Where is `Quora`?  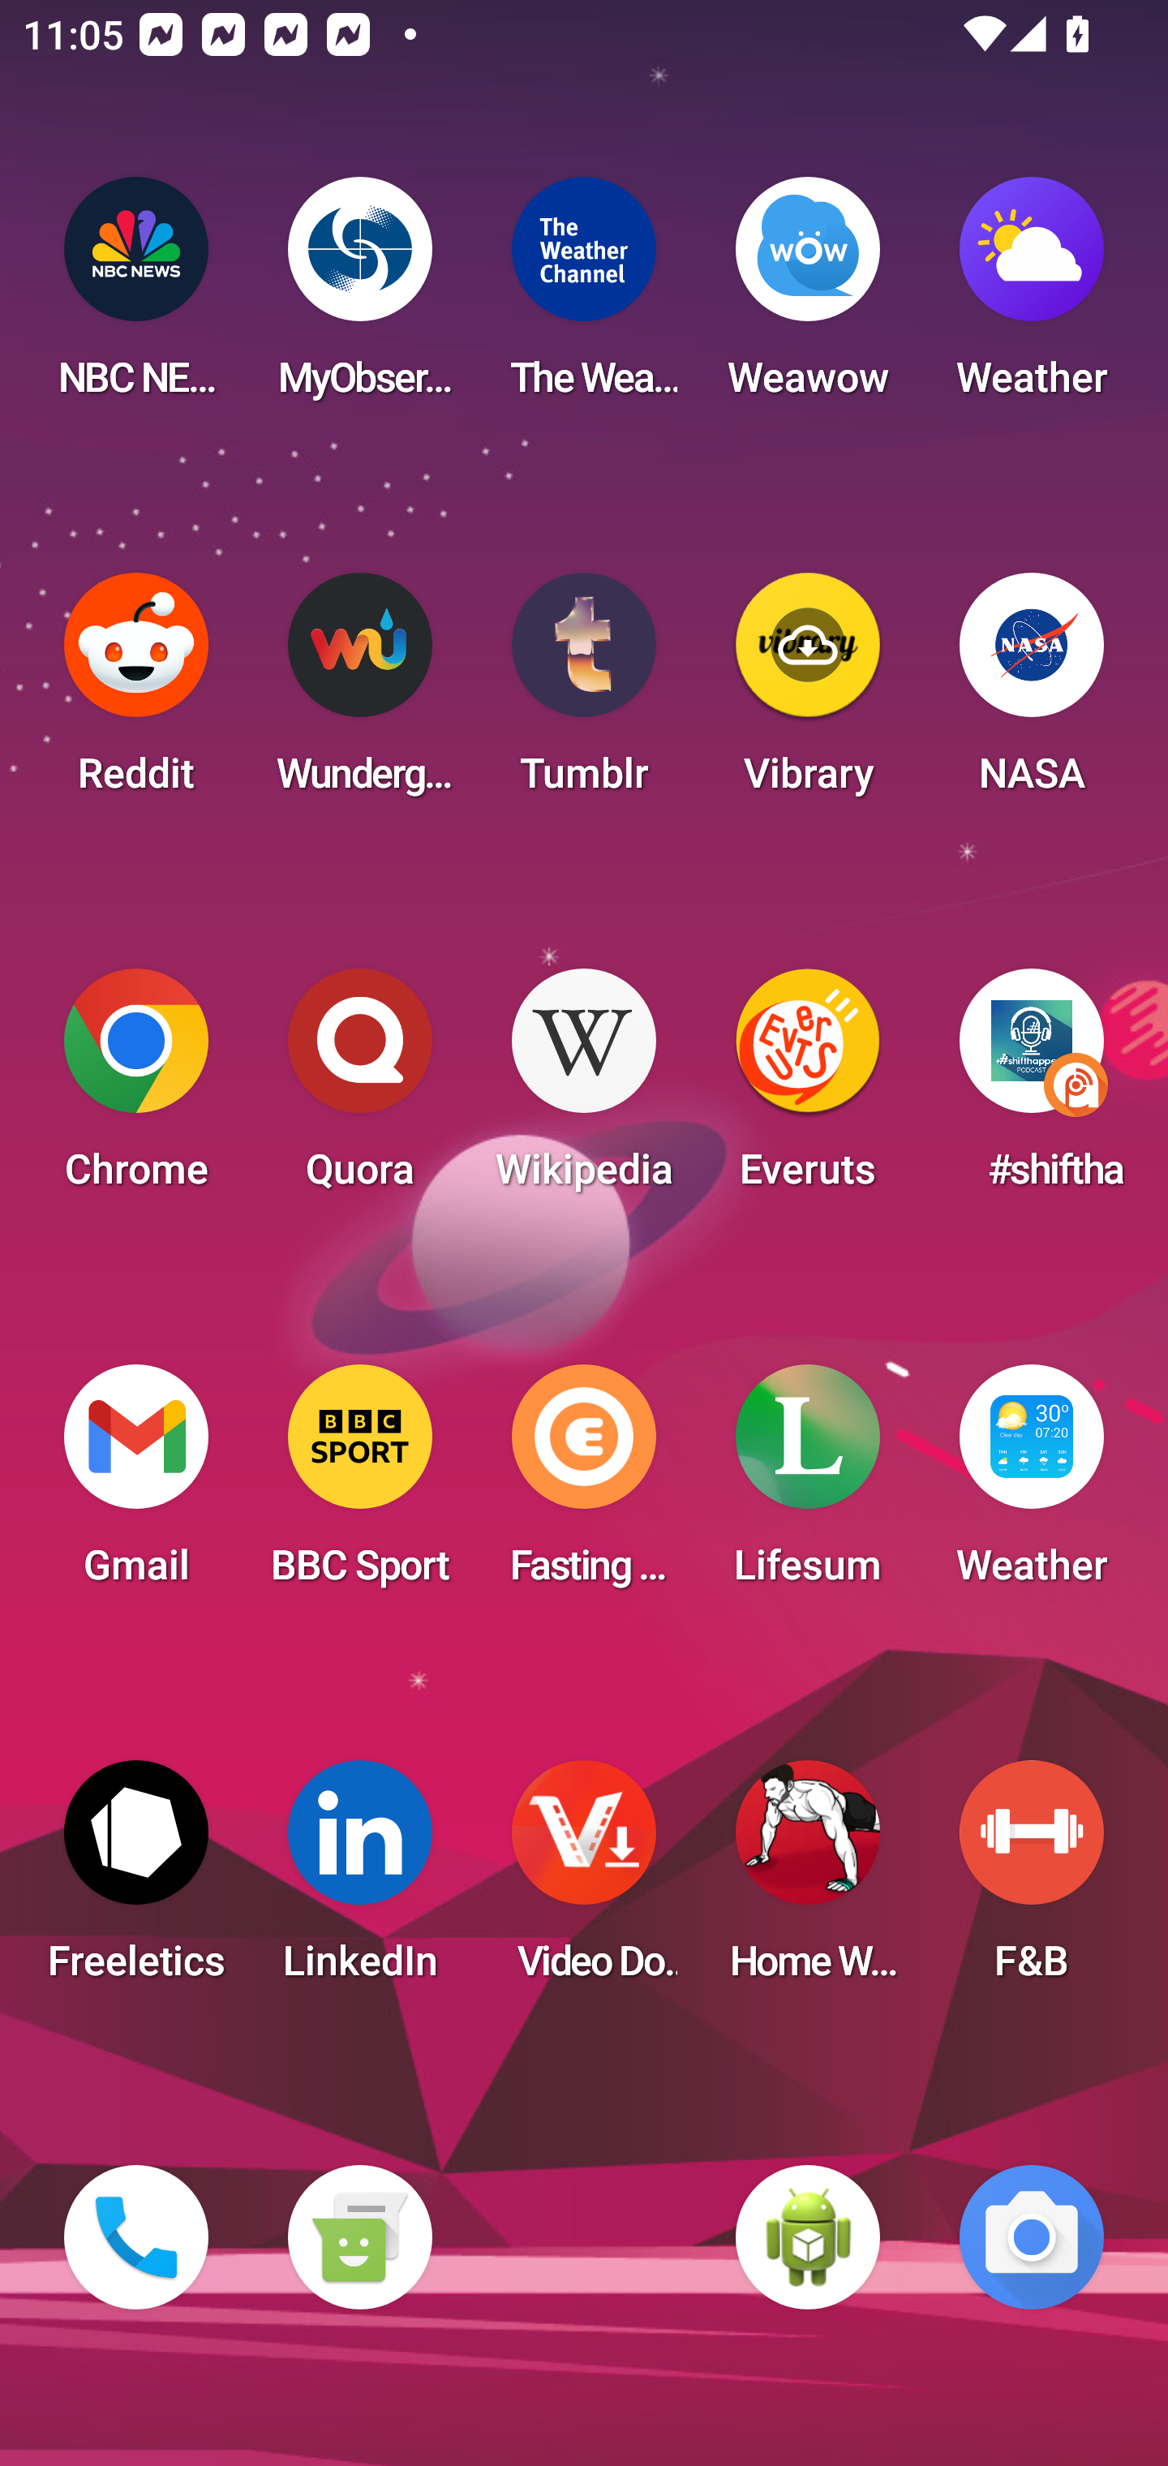 Quora is located at coordinates (359, 1089).